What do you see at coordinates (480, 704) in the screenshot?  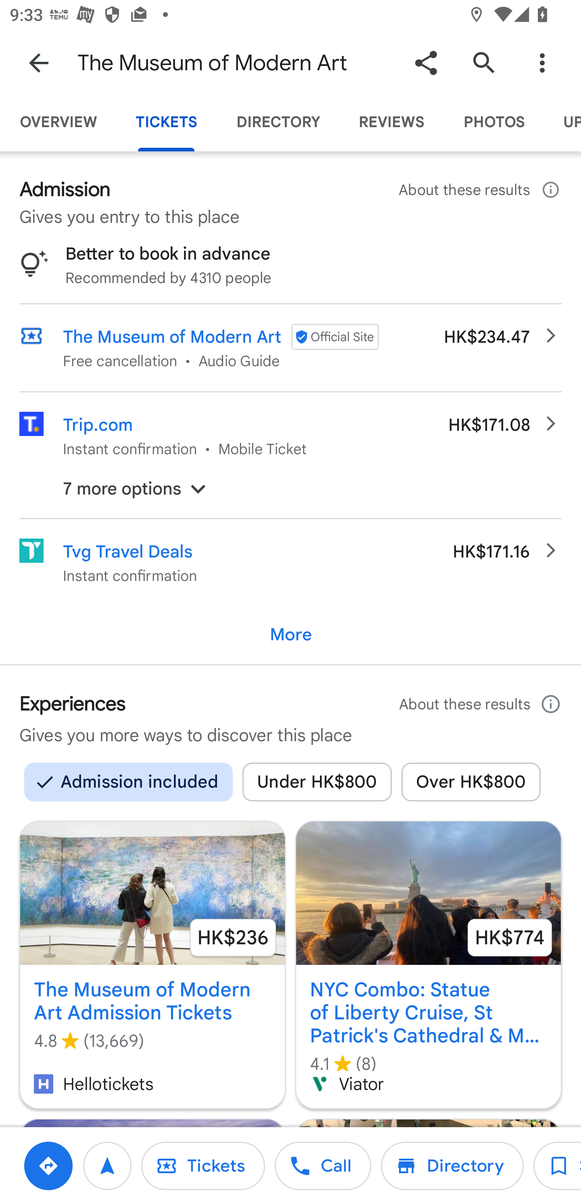 I see `About these results` at bounding box center [480, 704].